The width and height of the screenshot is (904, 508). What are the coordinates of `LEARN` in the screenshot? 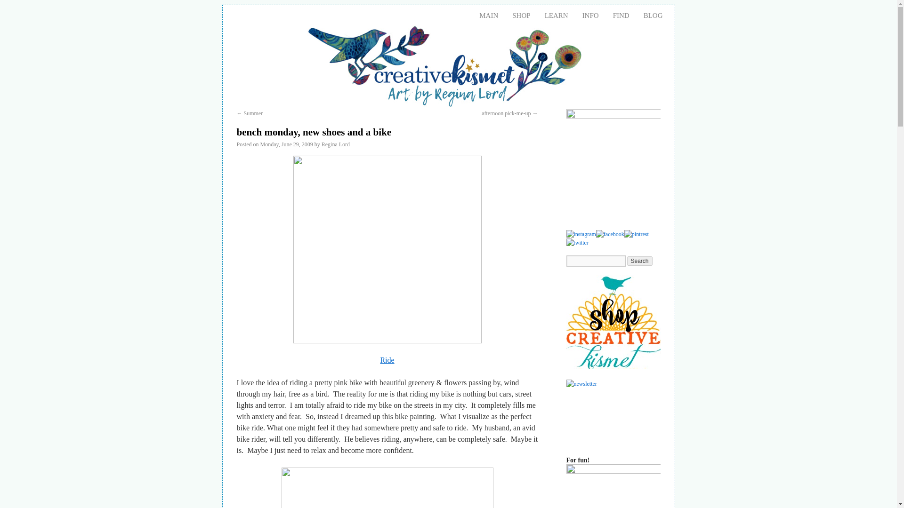 It's located at (557, 15).